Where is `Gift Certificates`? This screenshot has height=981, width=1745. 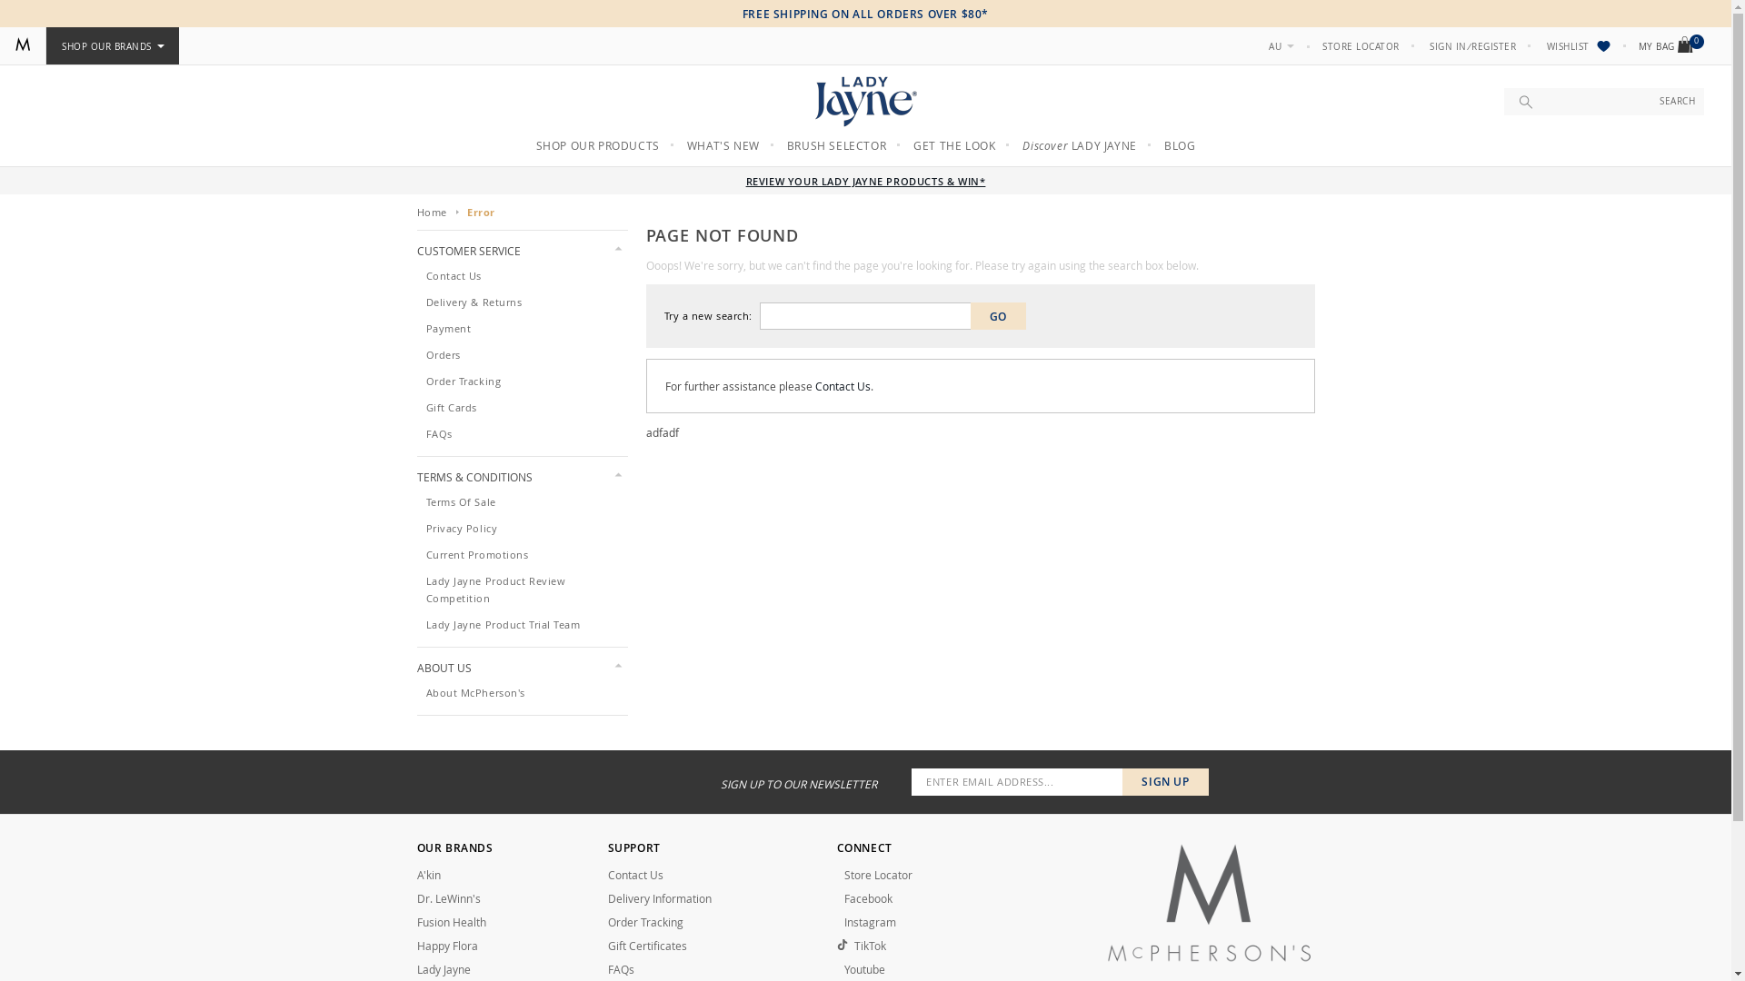
Gift Certificates is located at coordinates (647, 946).